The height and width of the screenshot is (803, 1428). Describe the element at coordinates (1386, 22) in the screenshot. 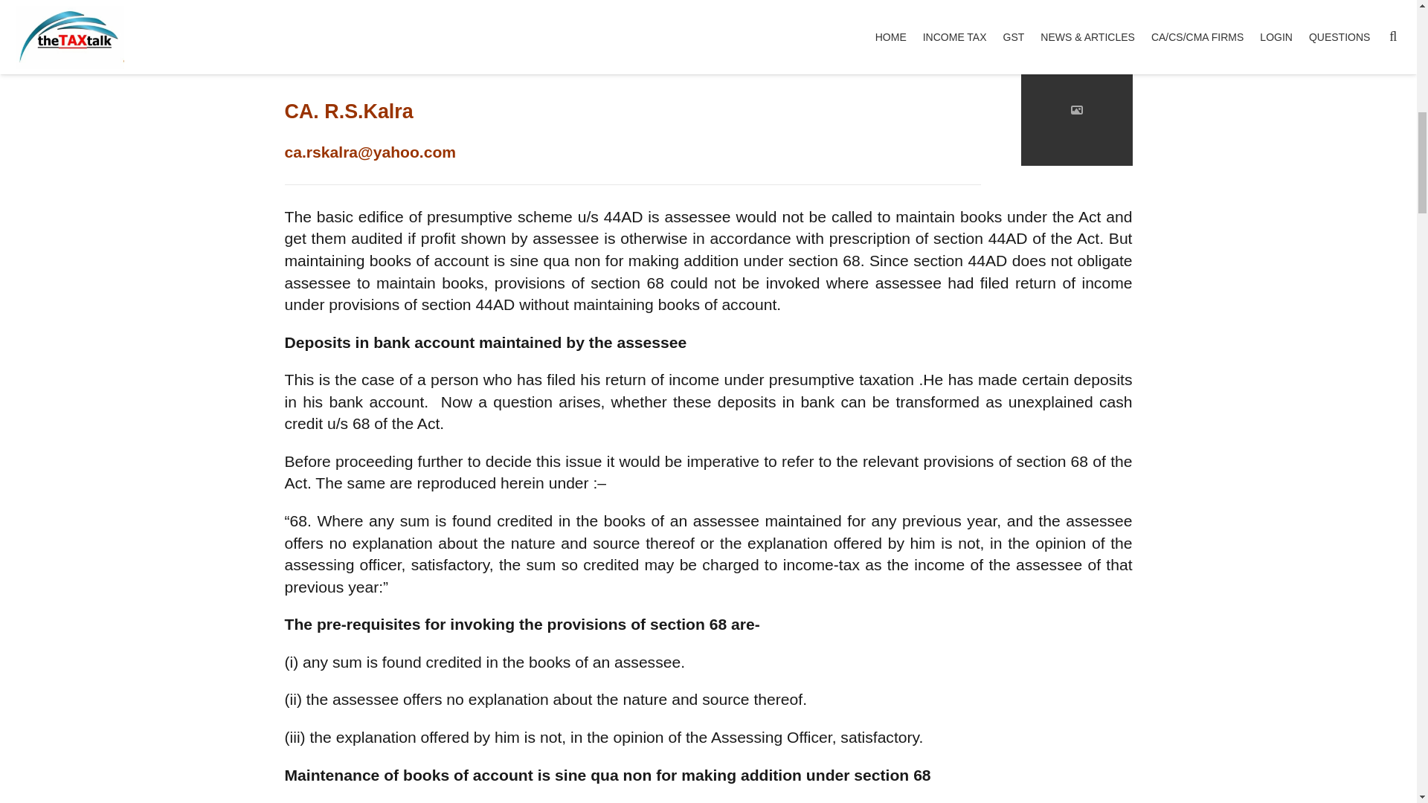

I see `Back to top` at that location.